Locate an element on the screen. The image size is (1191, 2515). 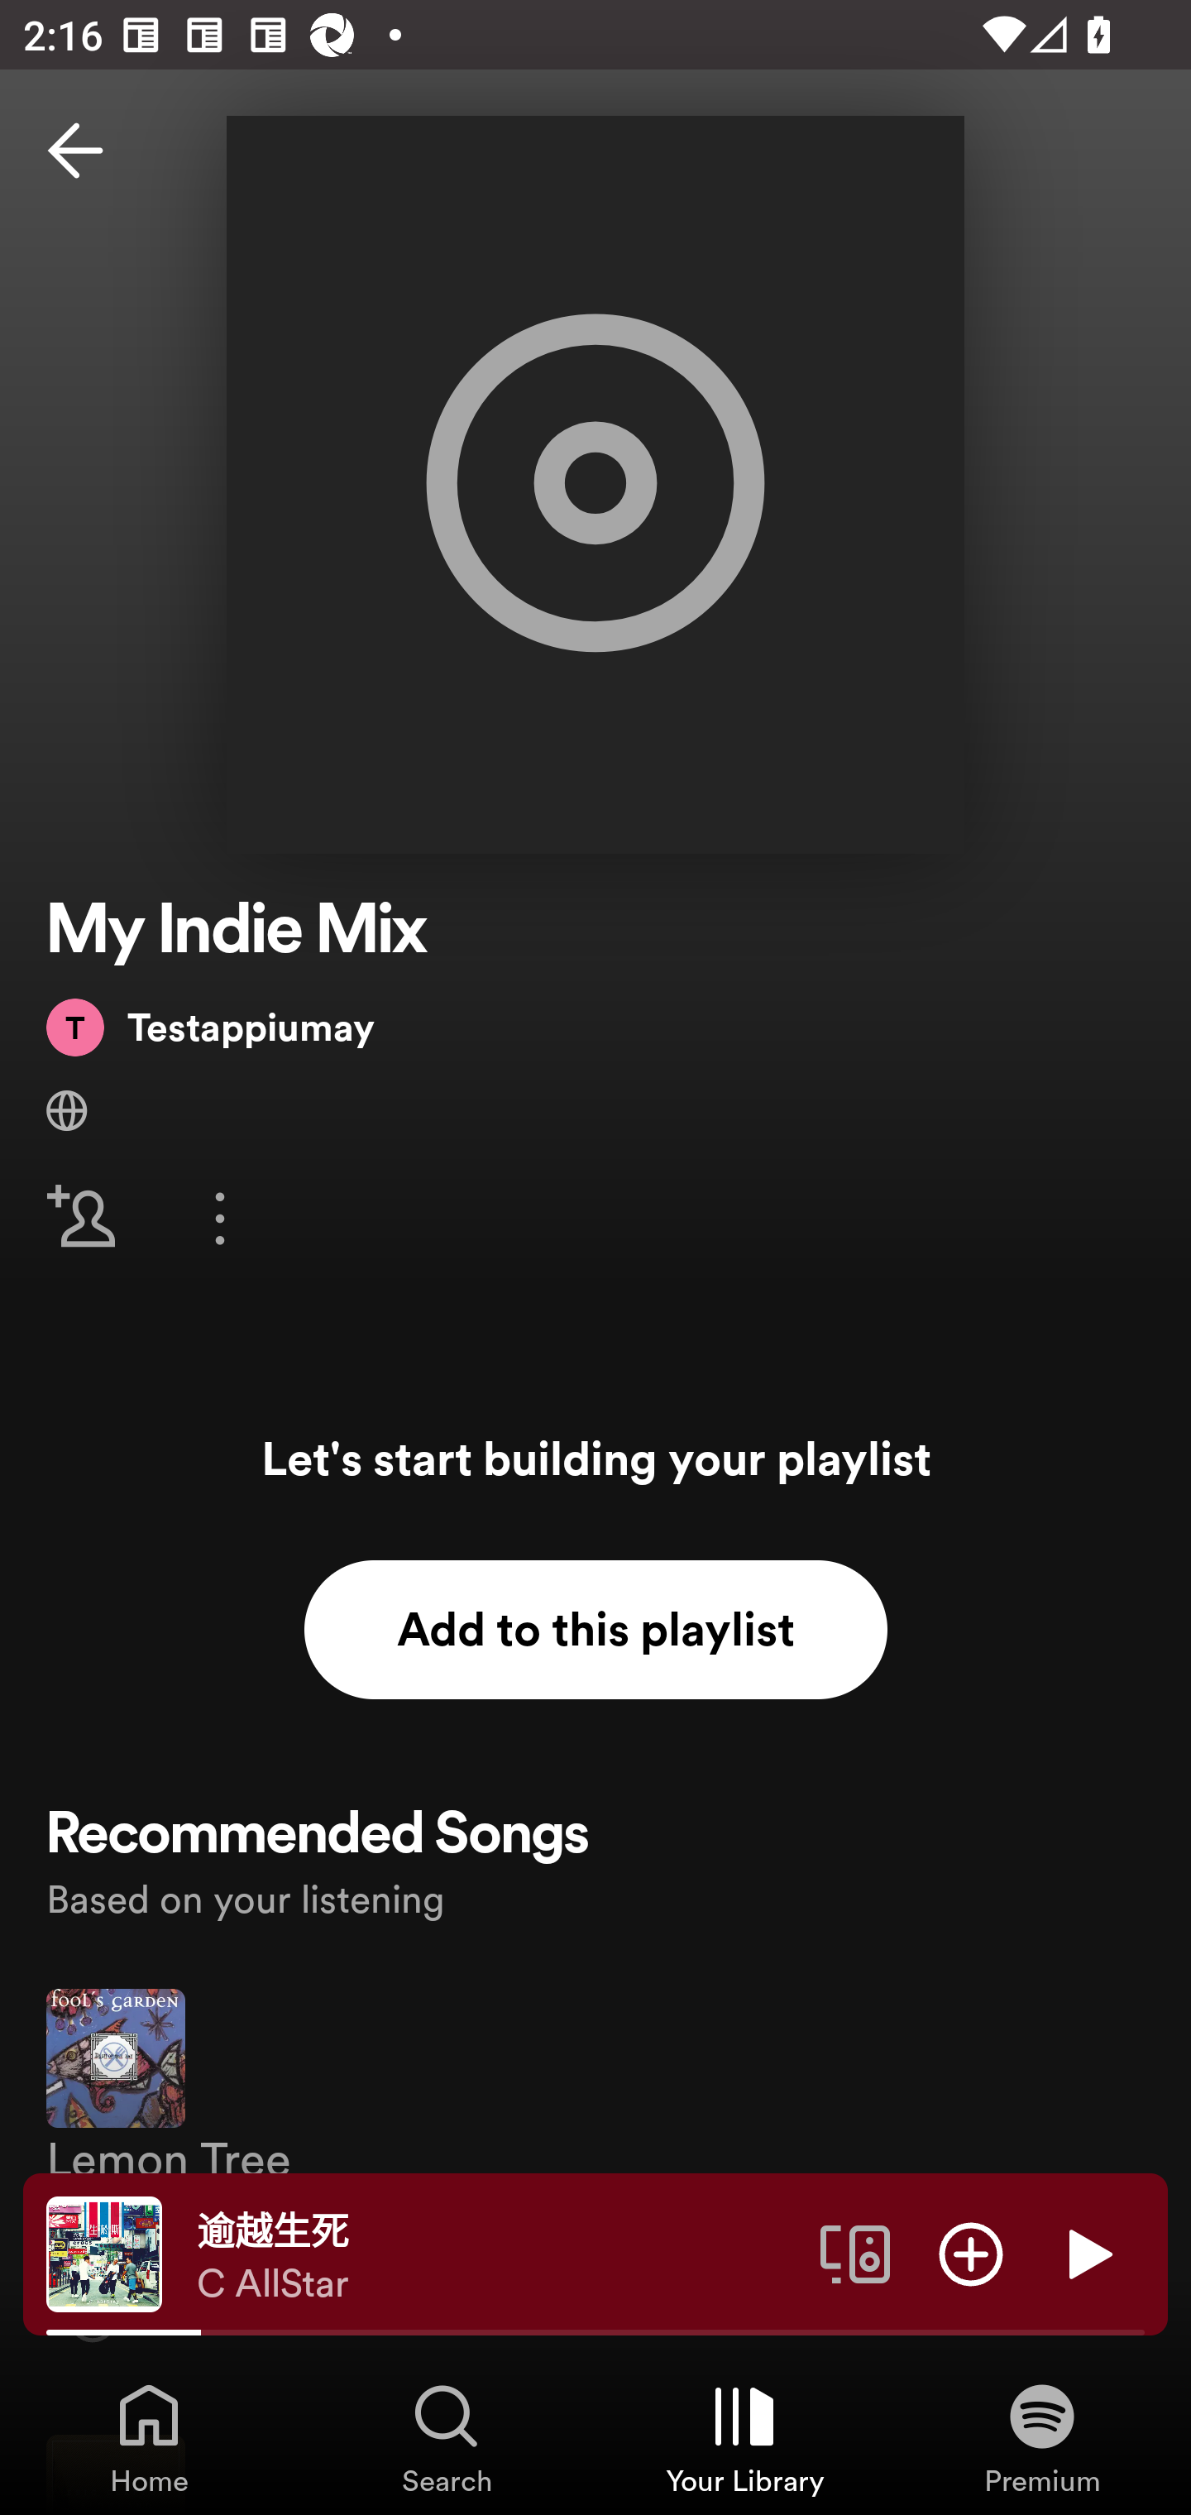
Back is located at coordinates (75, 151).